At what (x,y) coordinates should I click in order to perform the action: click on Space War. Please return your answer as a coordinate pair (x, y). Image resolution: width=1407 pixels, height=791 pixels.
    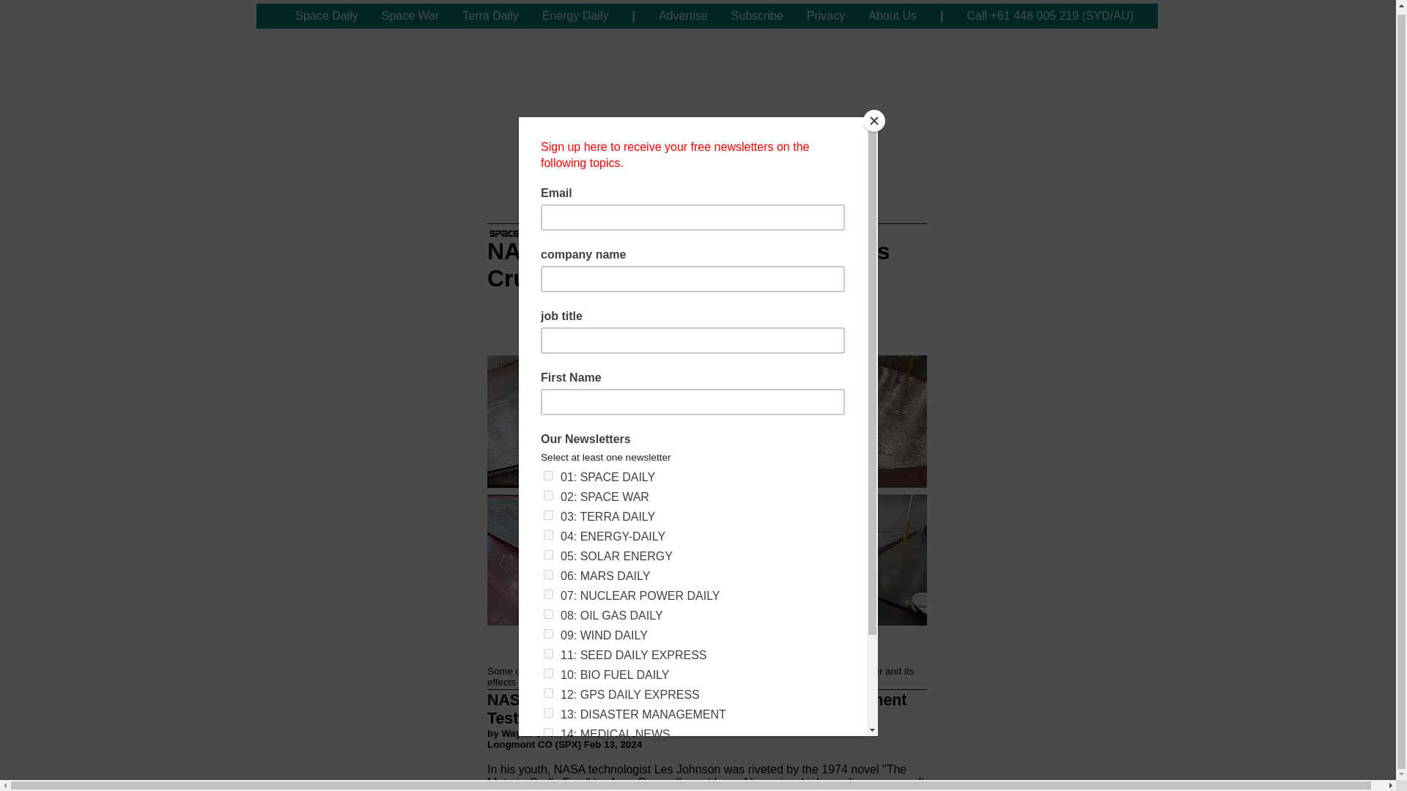
    Looking at the image, I should click on (410, 16).